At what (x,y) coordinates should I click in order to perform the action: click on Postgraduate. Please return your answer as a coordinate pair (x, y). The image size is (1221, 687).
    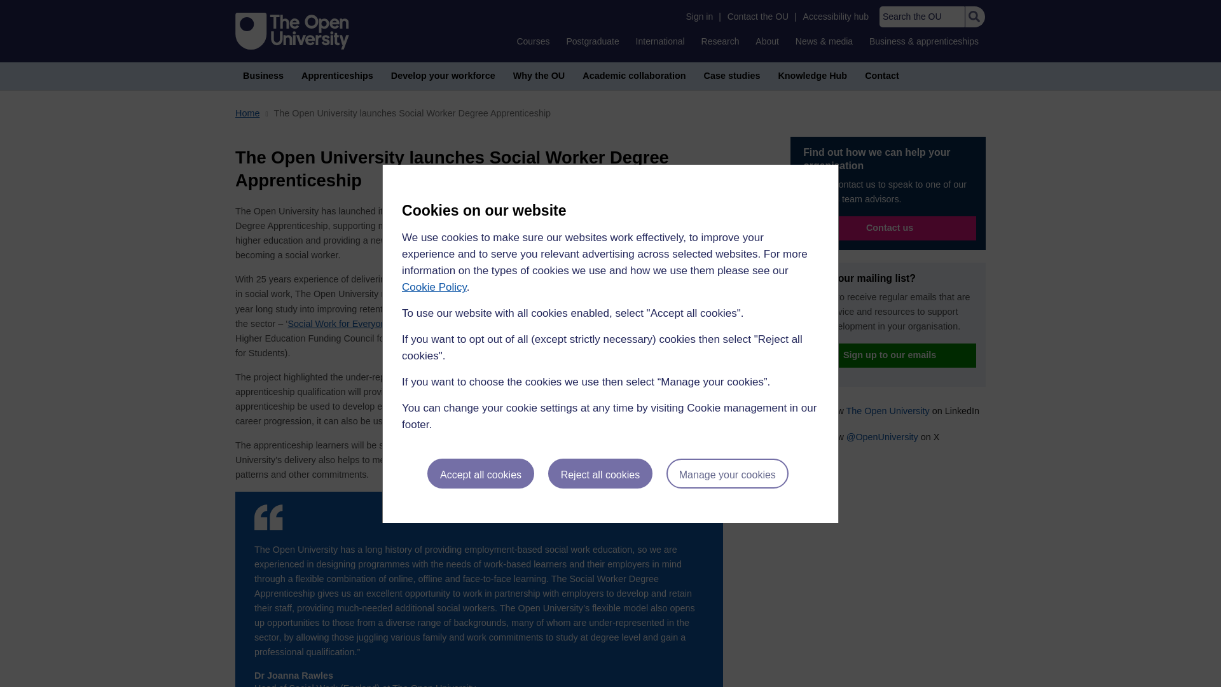
    Looking at the image, I should click on (592, 41).